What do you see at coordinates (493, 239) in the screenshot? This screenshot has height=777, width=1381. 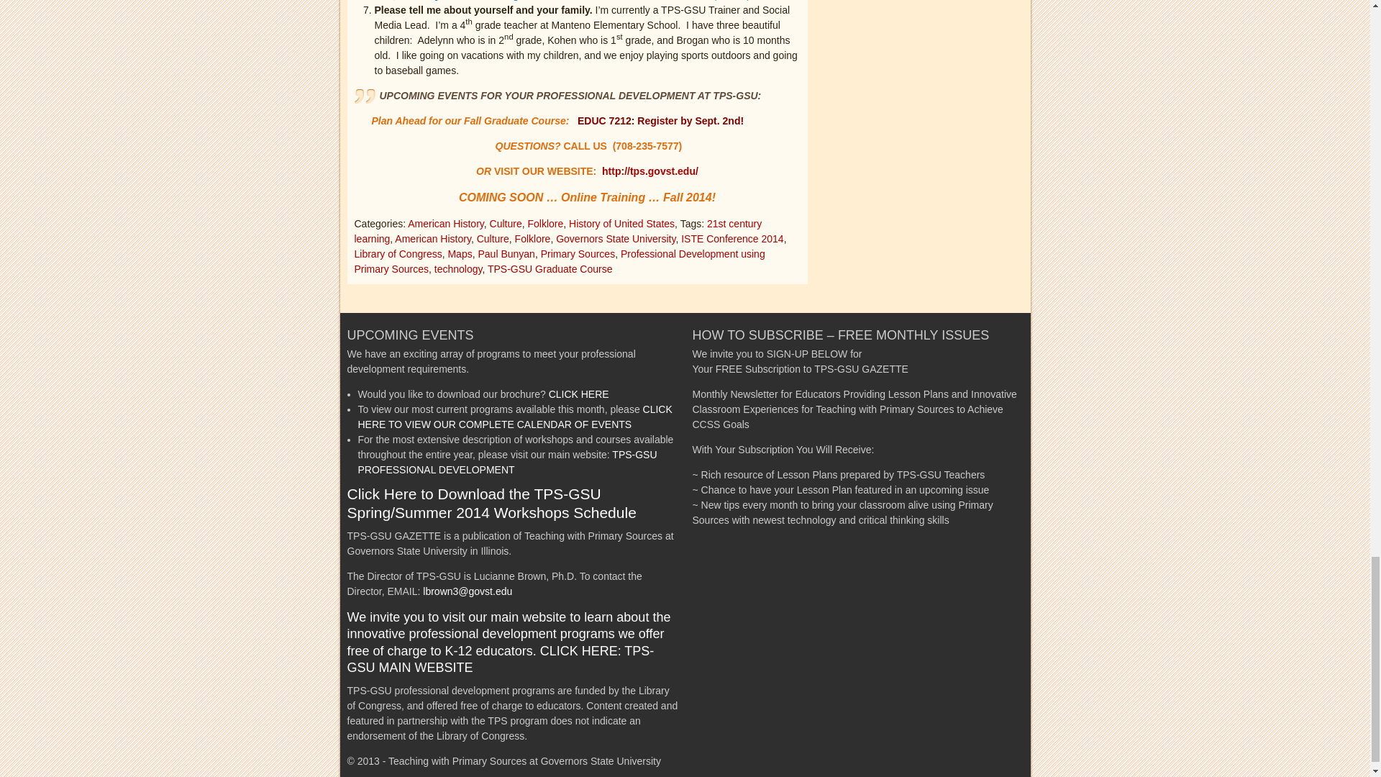 I see `Culture` at bounding box center [493, 239].